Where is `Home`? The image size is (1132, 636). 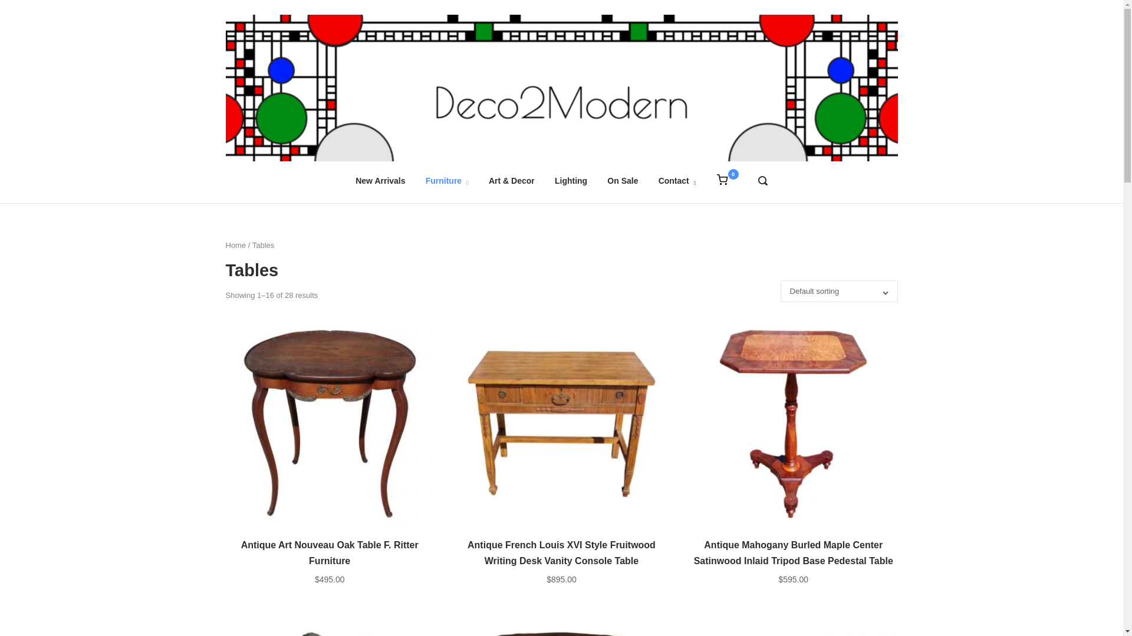
Home is located at coordinates (722, 180).